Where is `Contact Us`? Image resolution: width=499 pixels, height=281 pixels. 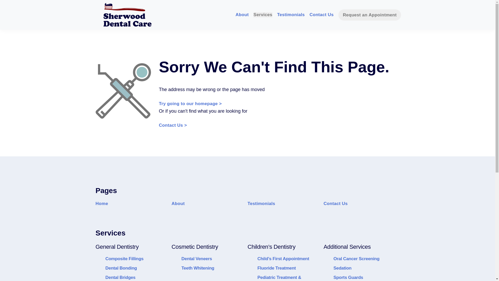
Contact Us is located at coordinates (321, 15).